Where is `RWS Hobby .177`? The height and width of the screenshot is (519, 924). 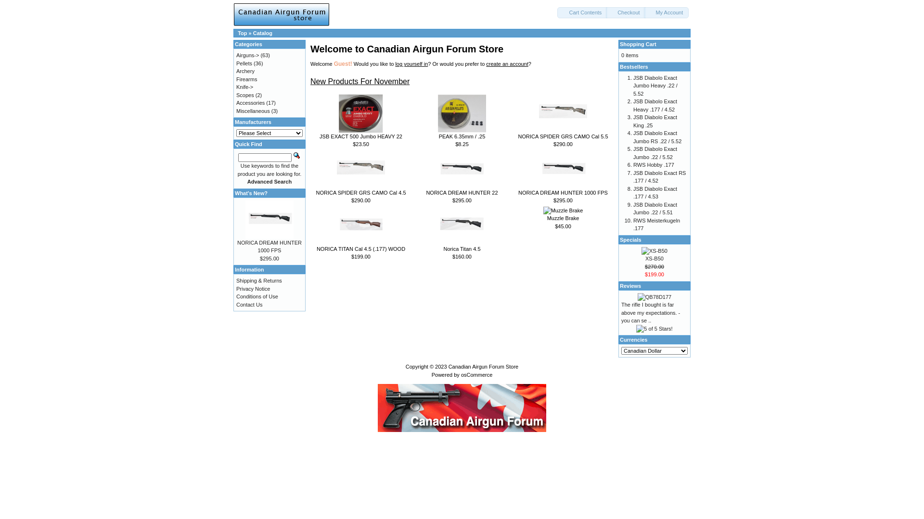 RWS Hobby .177 is located at coordinates (654, 165).